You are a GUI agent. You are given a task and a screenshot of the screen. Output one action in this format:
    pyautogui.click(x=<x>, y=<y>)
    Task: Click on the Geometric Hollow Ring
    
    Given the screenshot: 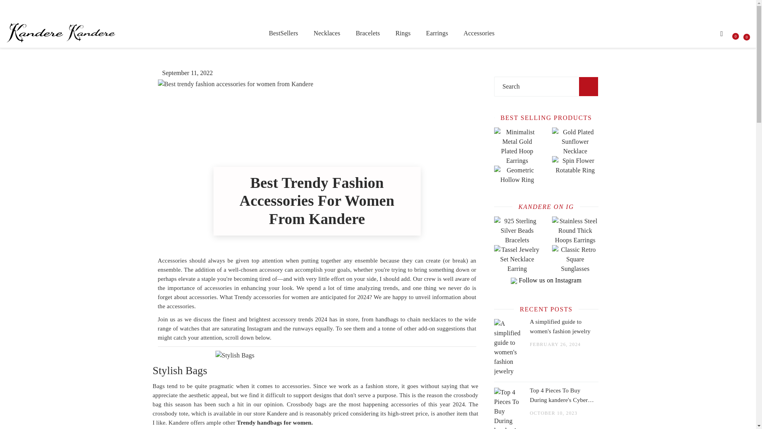 What is the action you would take?
    pyautogui.click(x=517, y=189)
    